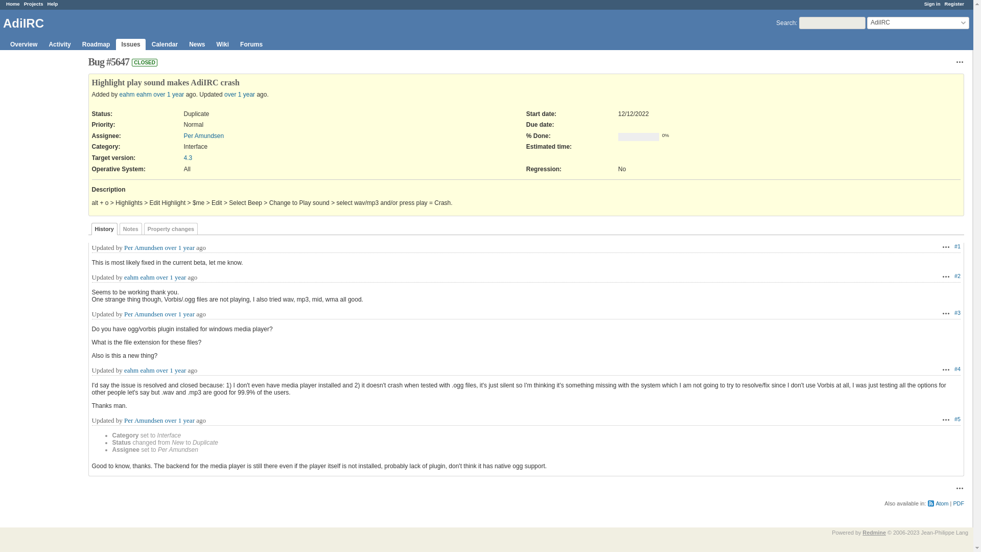 This screenshot has height=552, width=981. I want to click on eahm eahm, so click(139, 277).